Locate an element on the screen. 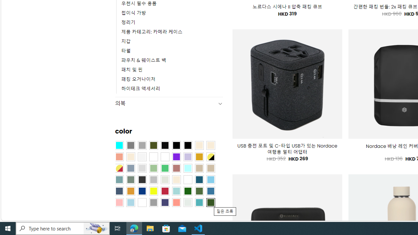 The width and height of the screenshot is (418, 235). Dull Nickle is located at coordinates (187, 202).